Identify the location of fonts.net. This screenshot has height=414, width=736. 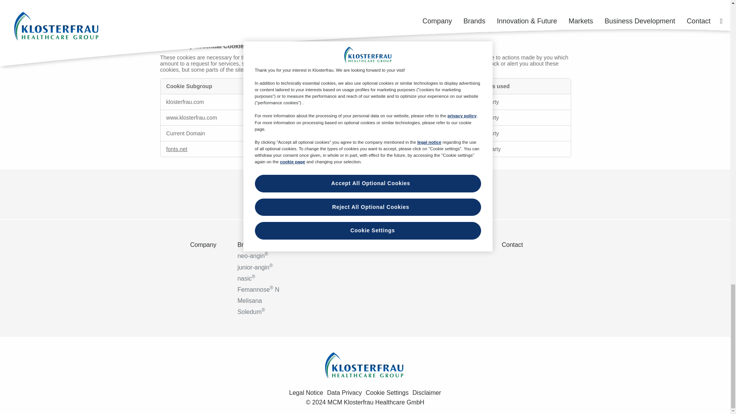
(177, 149).